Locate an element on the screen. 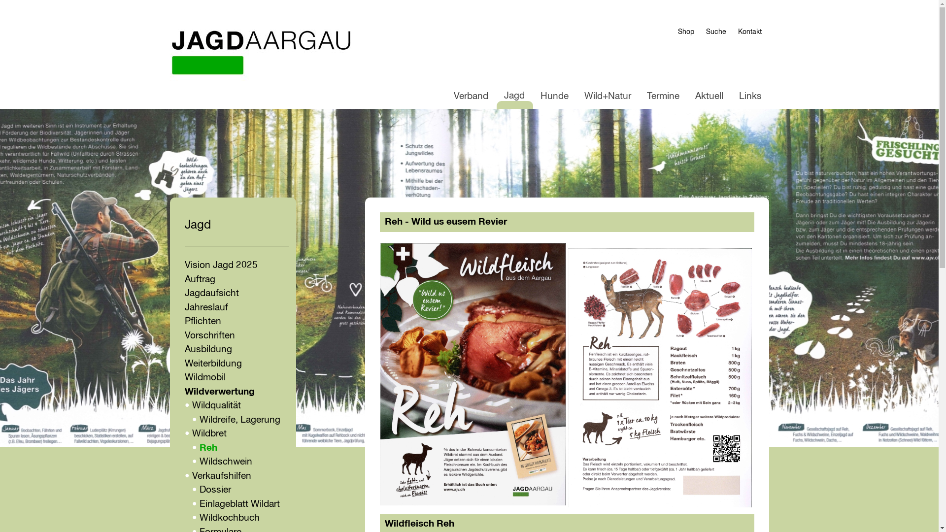 The image size is (946, 532). Verkaufshilfen is located at coordinates (222, 476).